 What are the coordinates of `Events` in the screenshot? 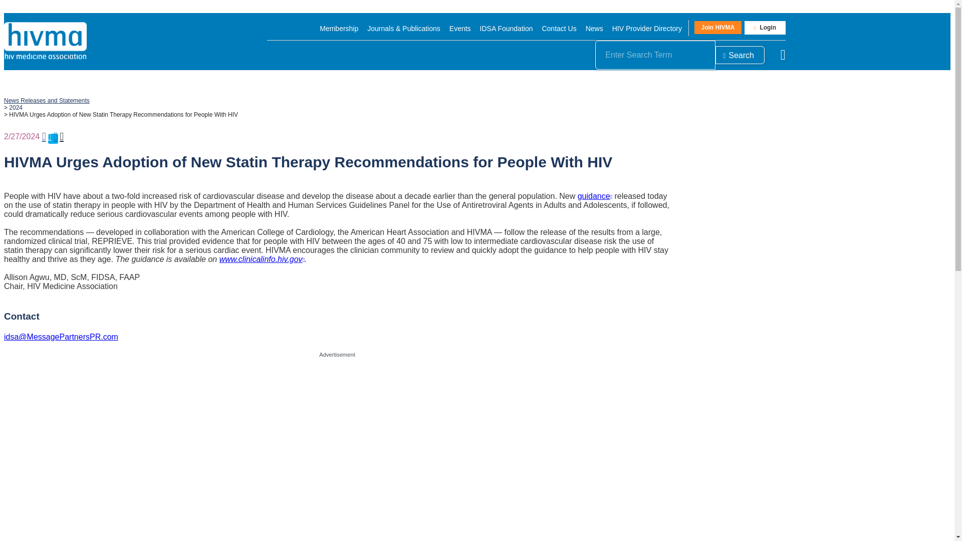 It's located at (460, 28).